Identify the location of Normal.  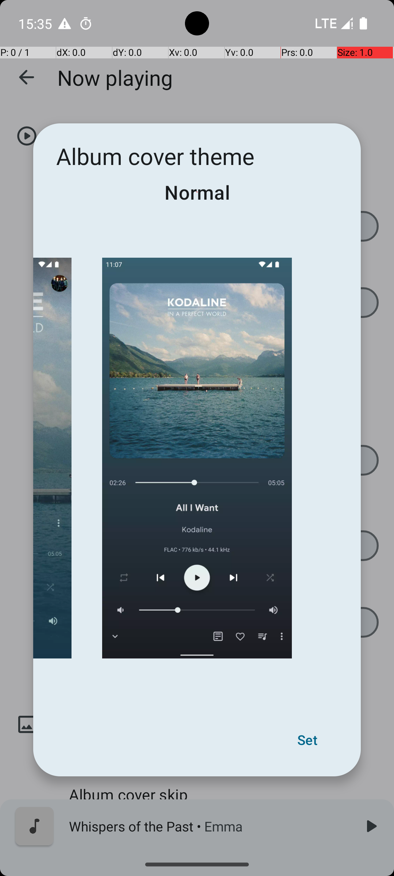
(197, 192).